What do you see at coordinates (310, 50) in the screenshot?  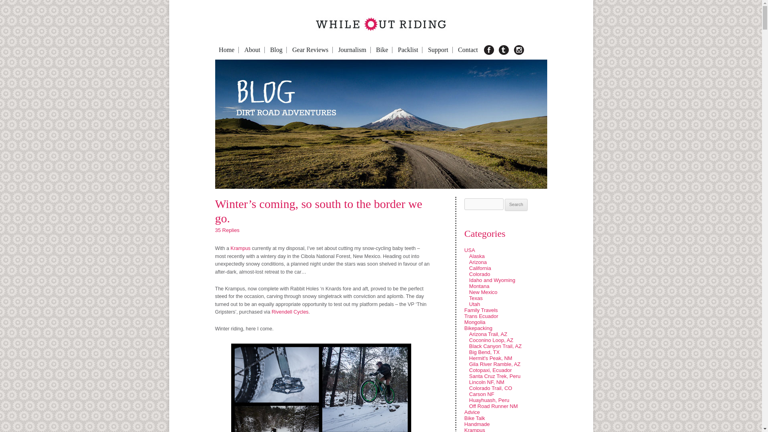 I see `Gear Reviews` at bounding box center [310, 50].